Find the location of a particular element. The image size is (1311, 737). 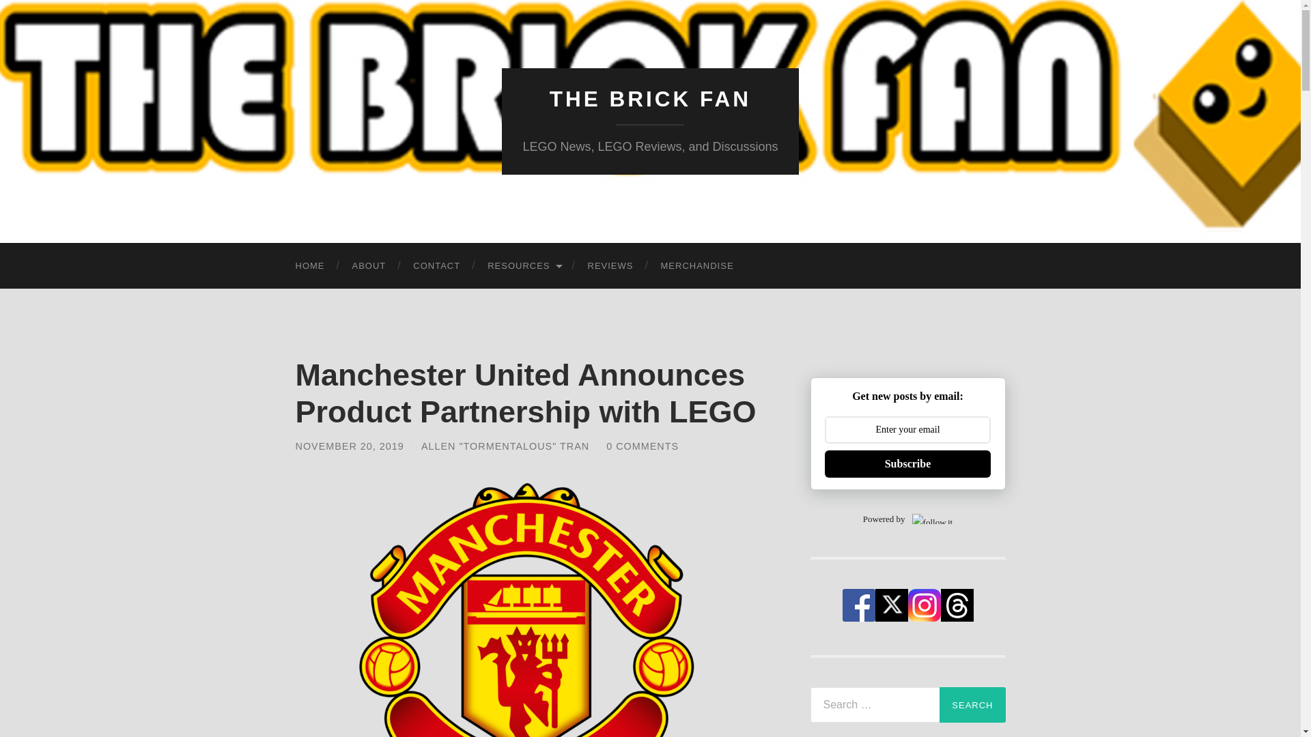

0 COMMENTS is located at coordinates (642, 446).